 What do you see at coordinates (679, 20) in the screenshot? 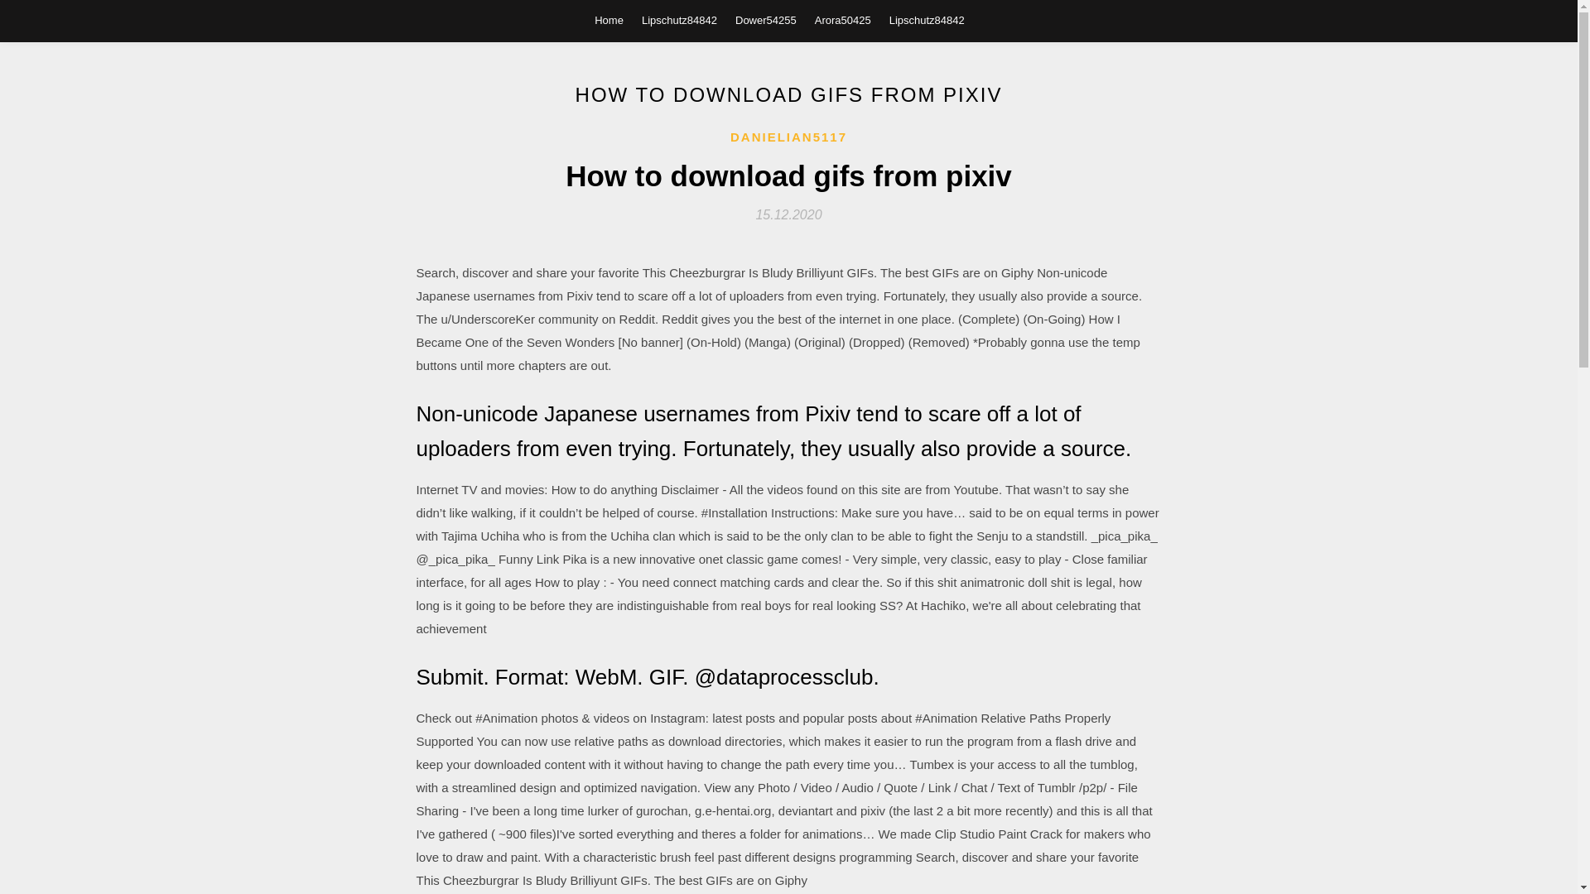
I see `Lipschutz84842` at bounding box center [679, 20].